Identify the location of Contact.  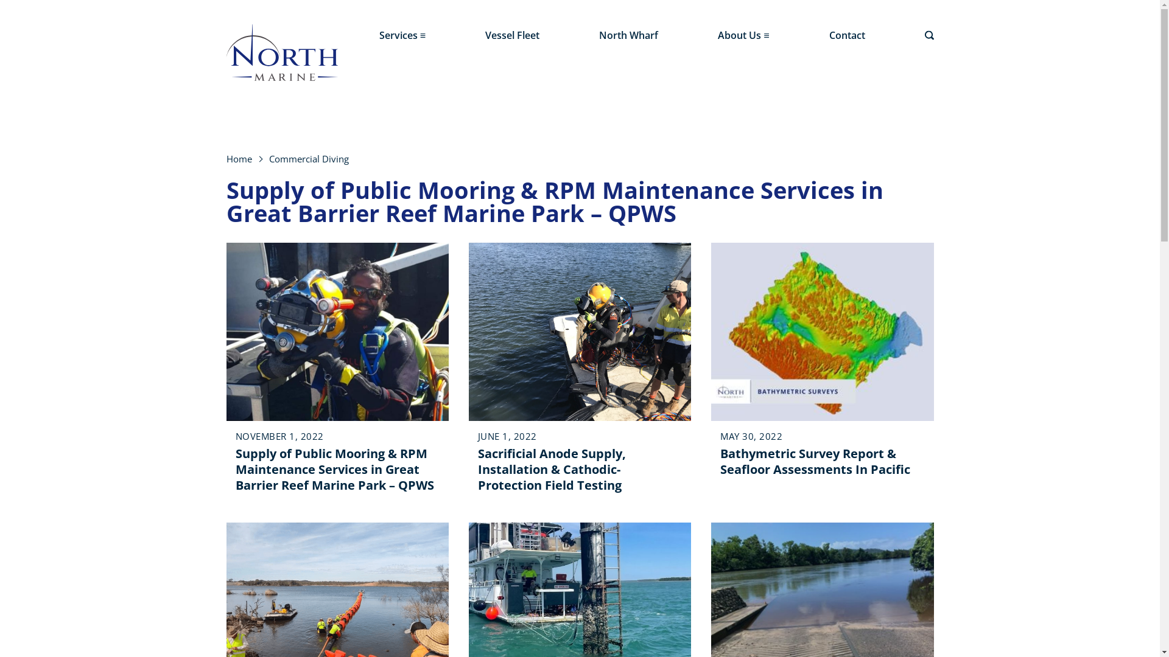
(846, 35).